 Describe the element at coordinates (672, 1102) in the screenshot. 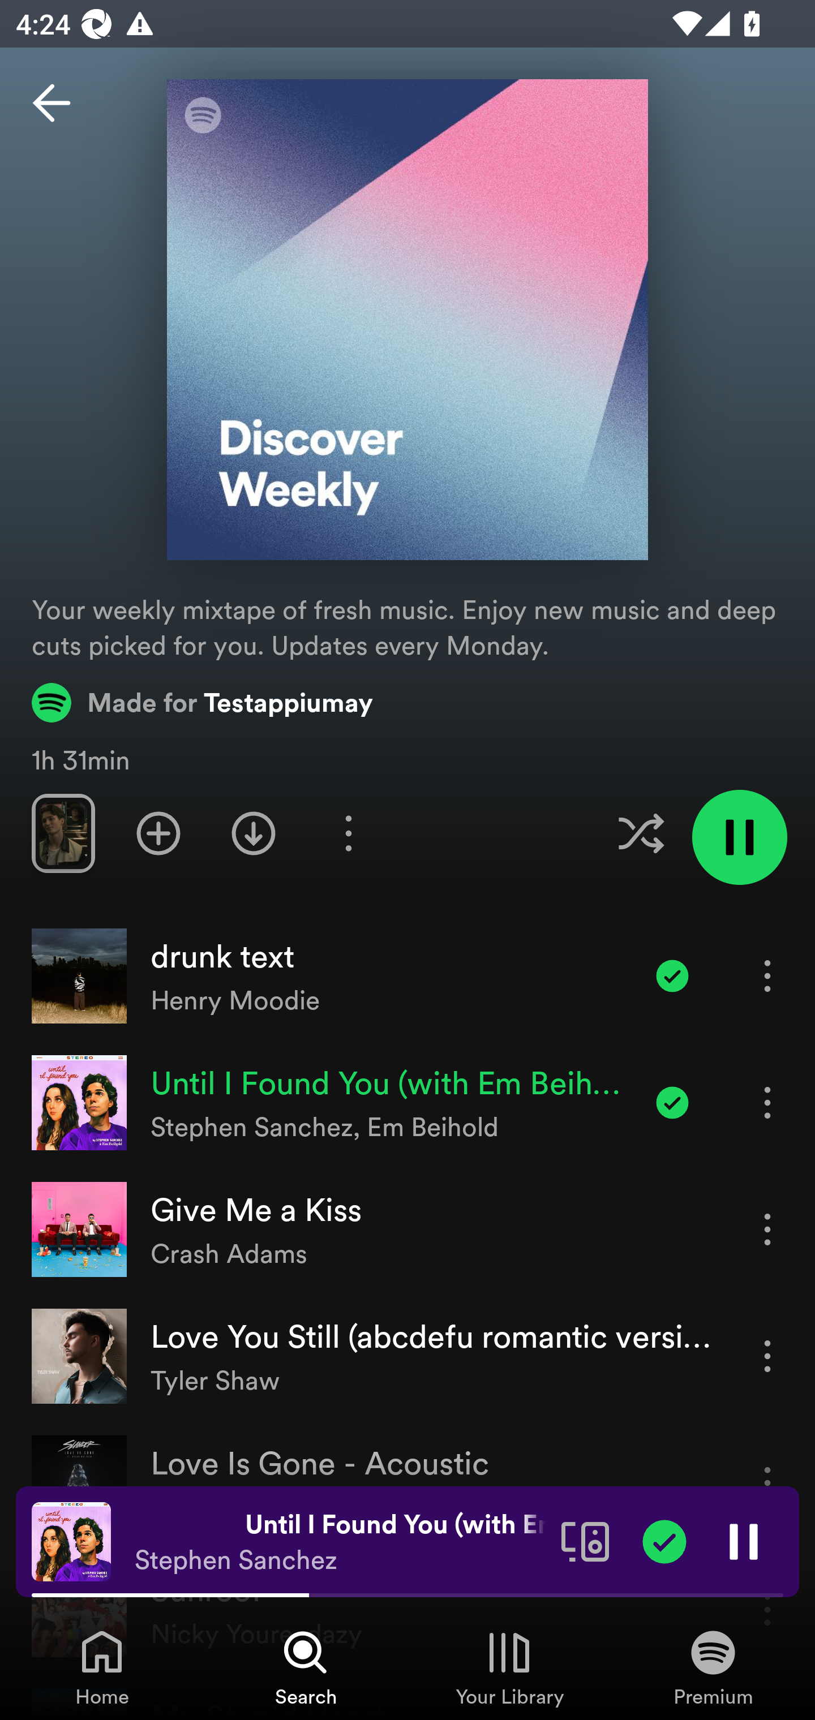

I see `Item added` at that location.